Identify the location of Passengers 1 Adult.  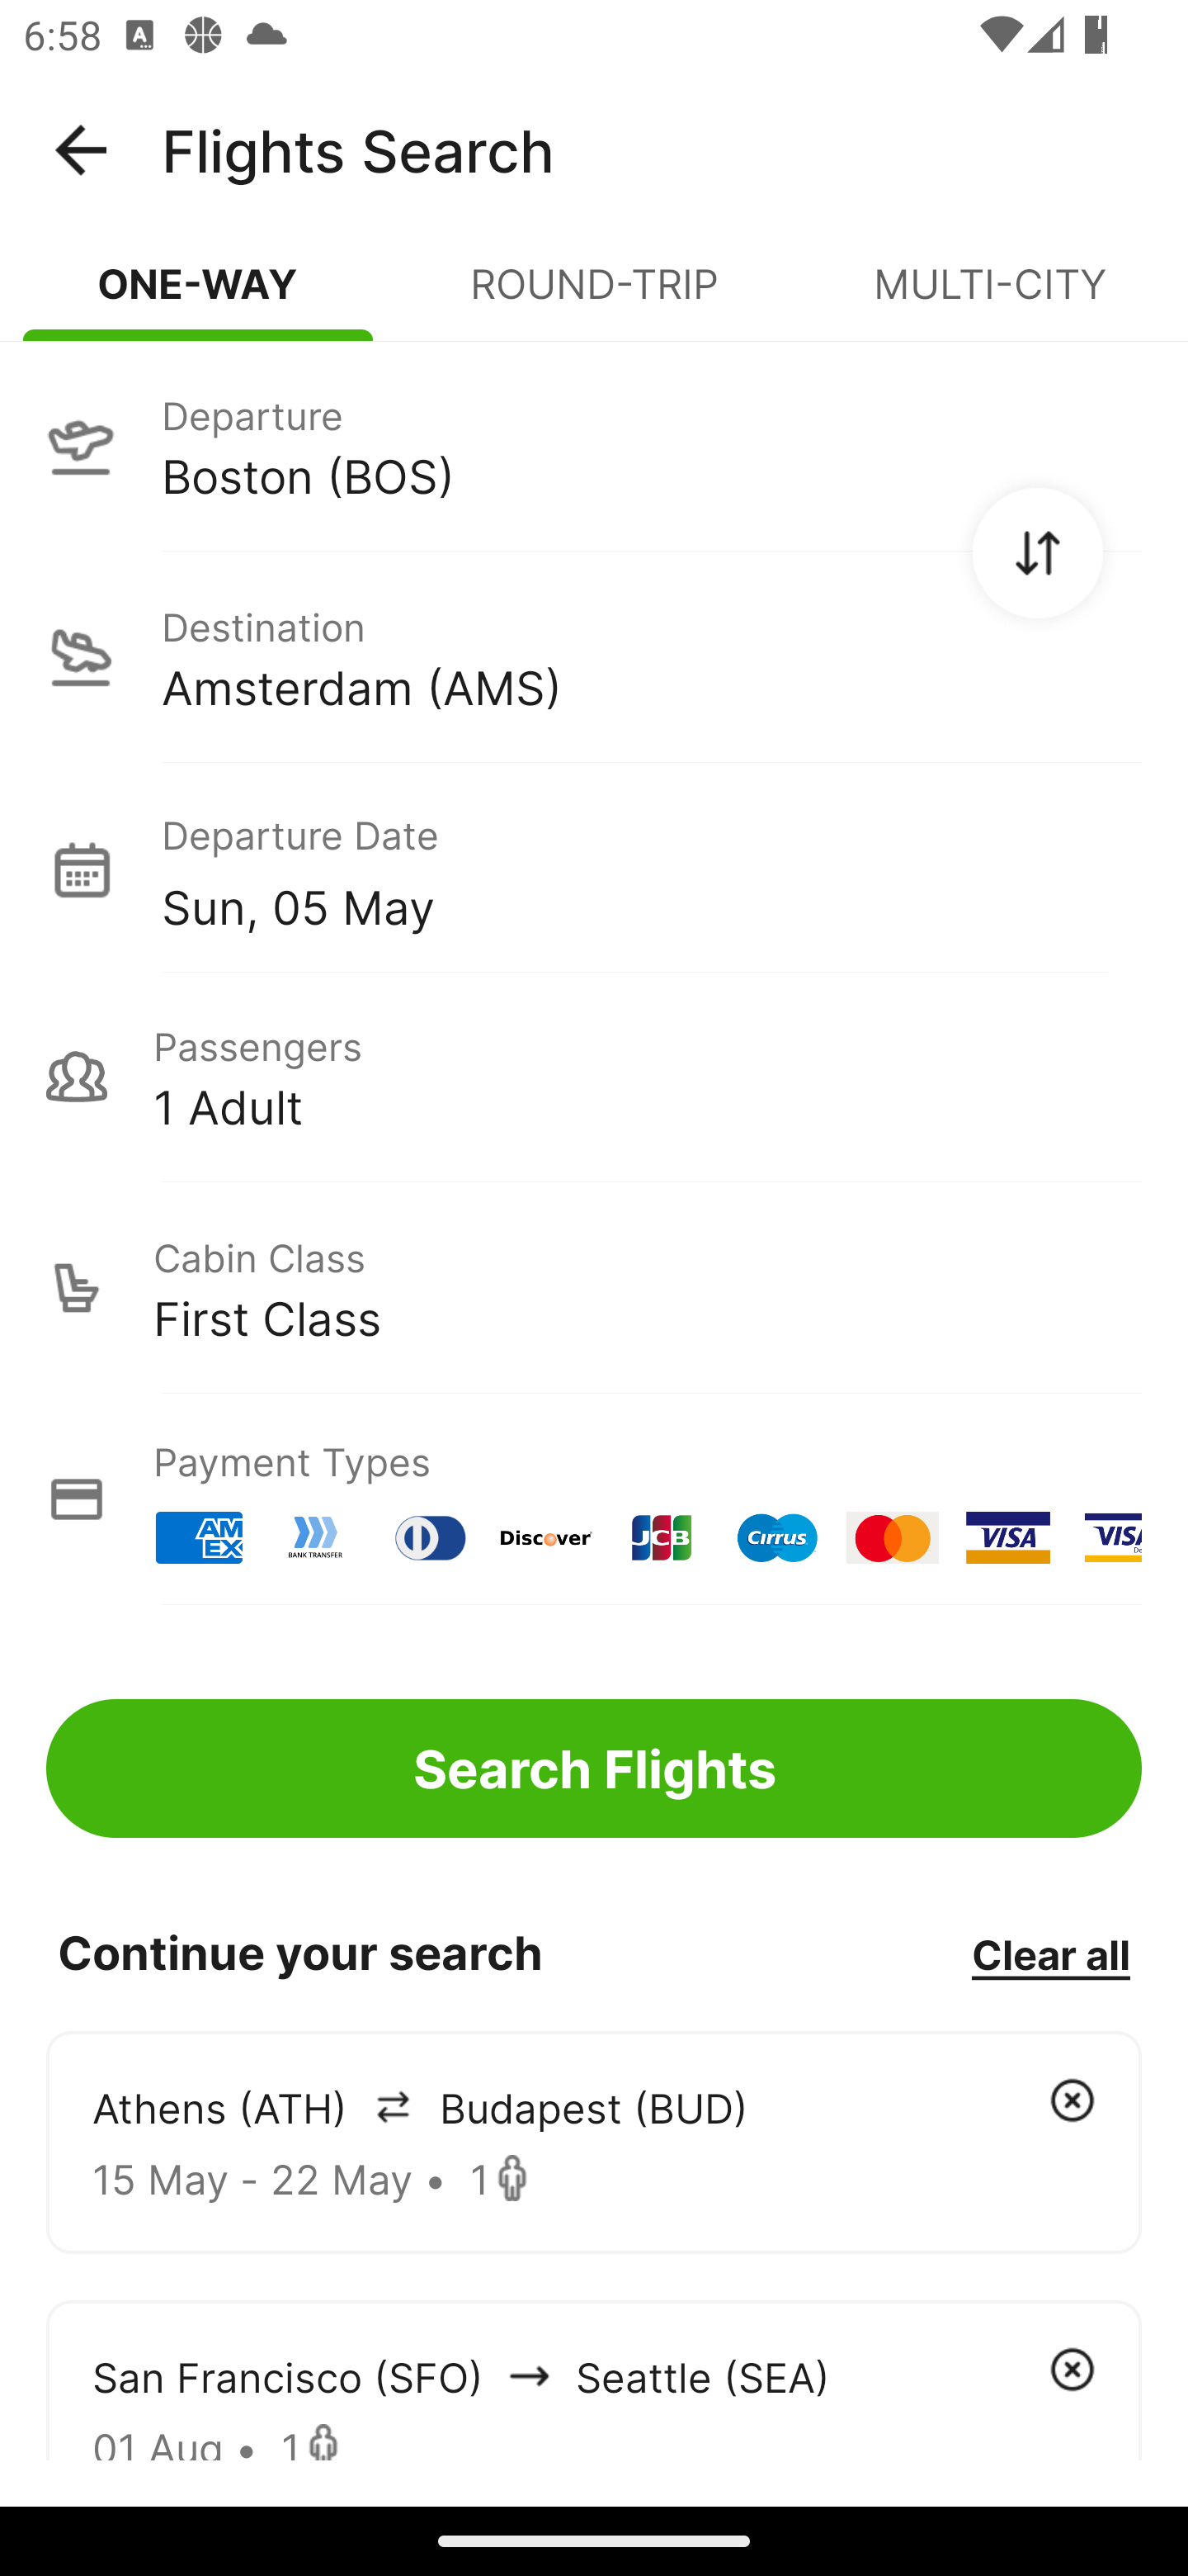
(594, 1077).